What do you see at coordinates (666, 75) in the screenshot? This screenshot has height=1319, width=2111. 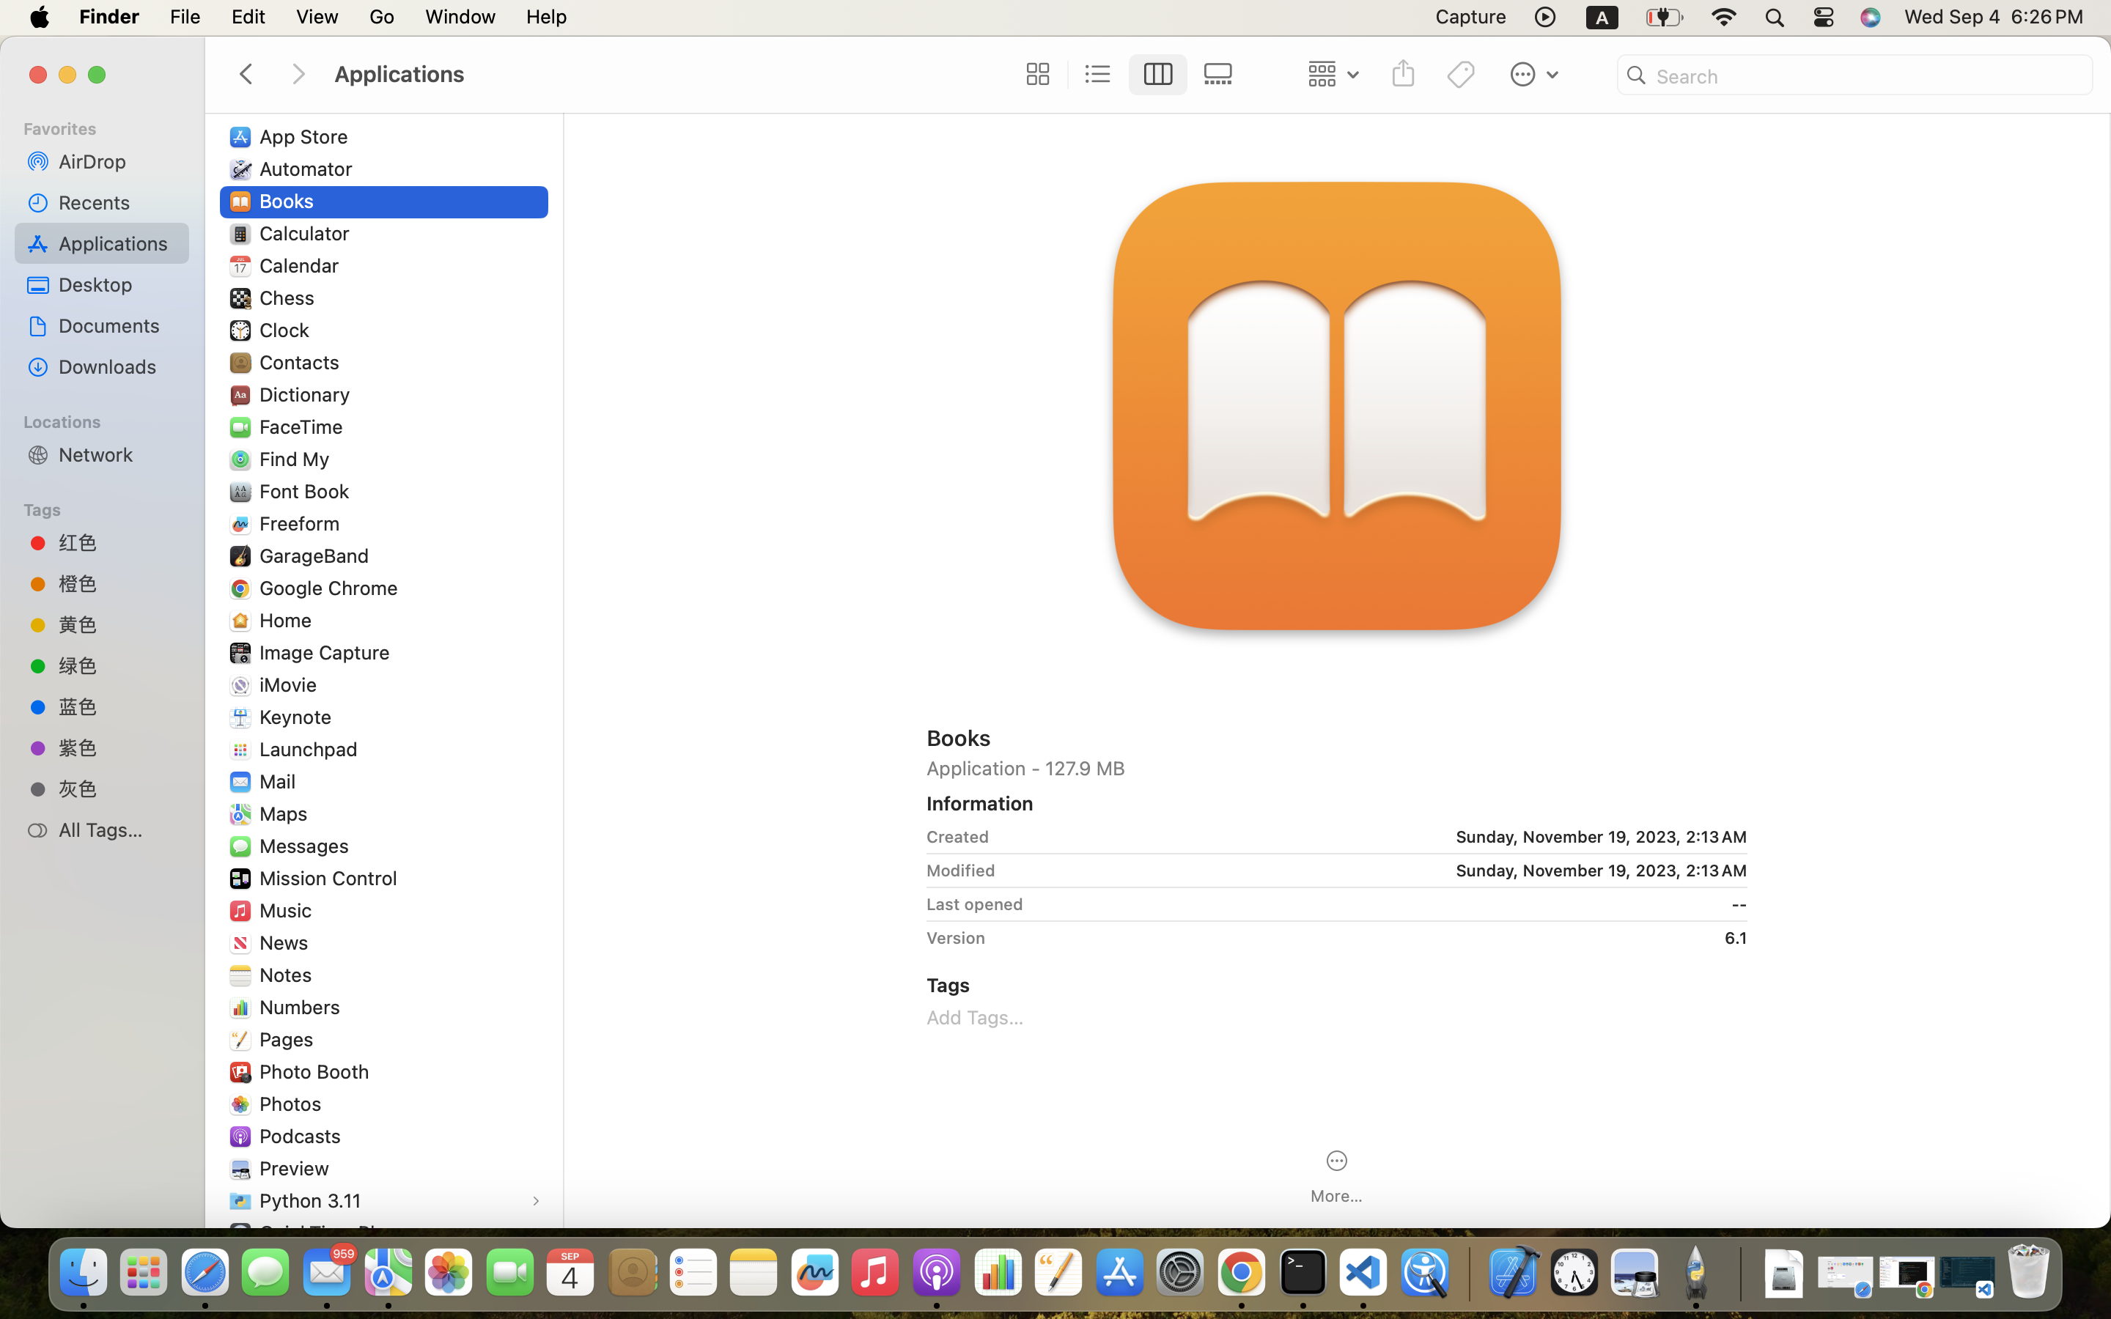 I see `Applications` at bounding box center [666, 75].